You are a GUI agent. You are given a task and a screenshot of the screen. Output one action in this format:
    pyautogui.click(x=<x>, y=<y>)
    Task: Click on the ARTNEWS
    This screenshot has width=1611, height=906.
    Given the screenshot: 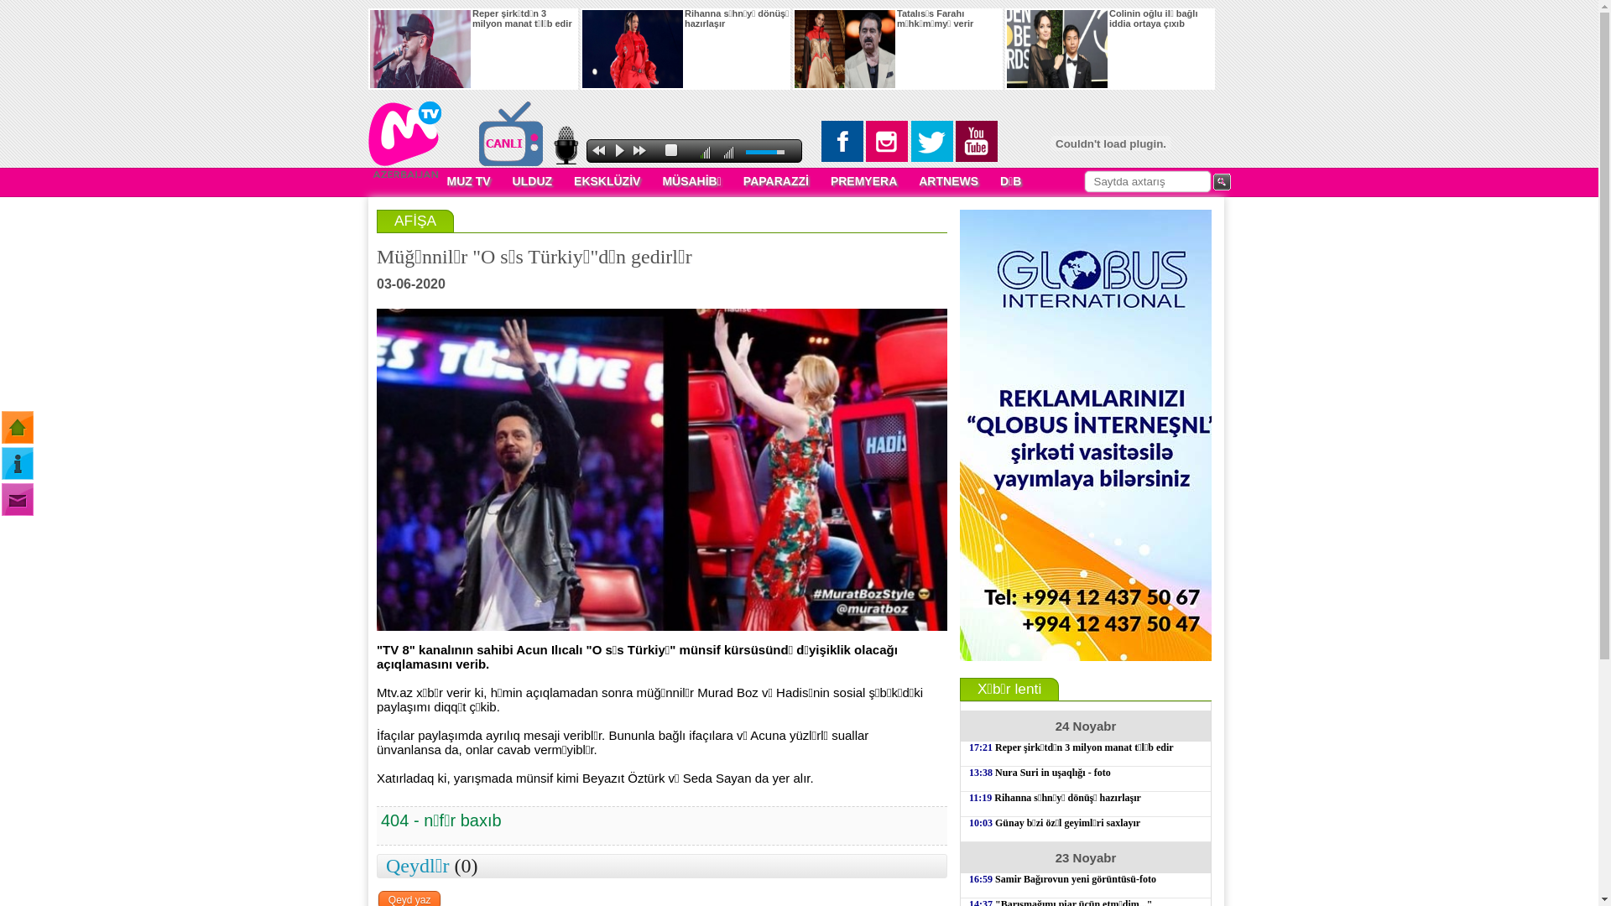 What is the action you would take?
    pyautogui.click(x=951, y=183)
    